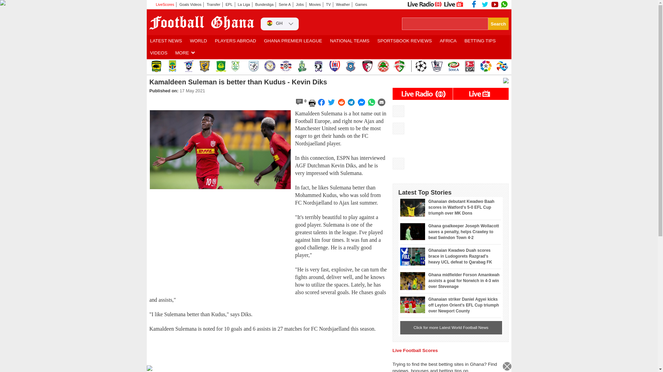 The height and width of the screenshot is (372, 663). Describe the element at coordinates (328, 4) in the screenshot. I see `TV` at that location.